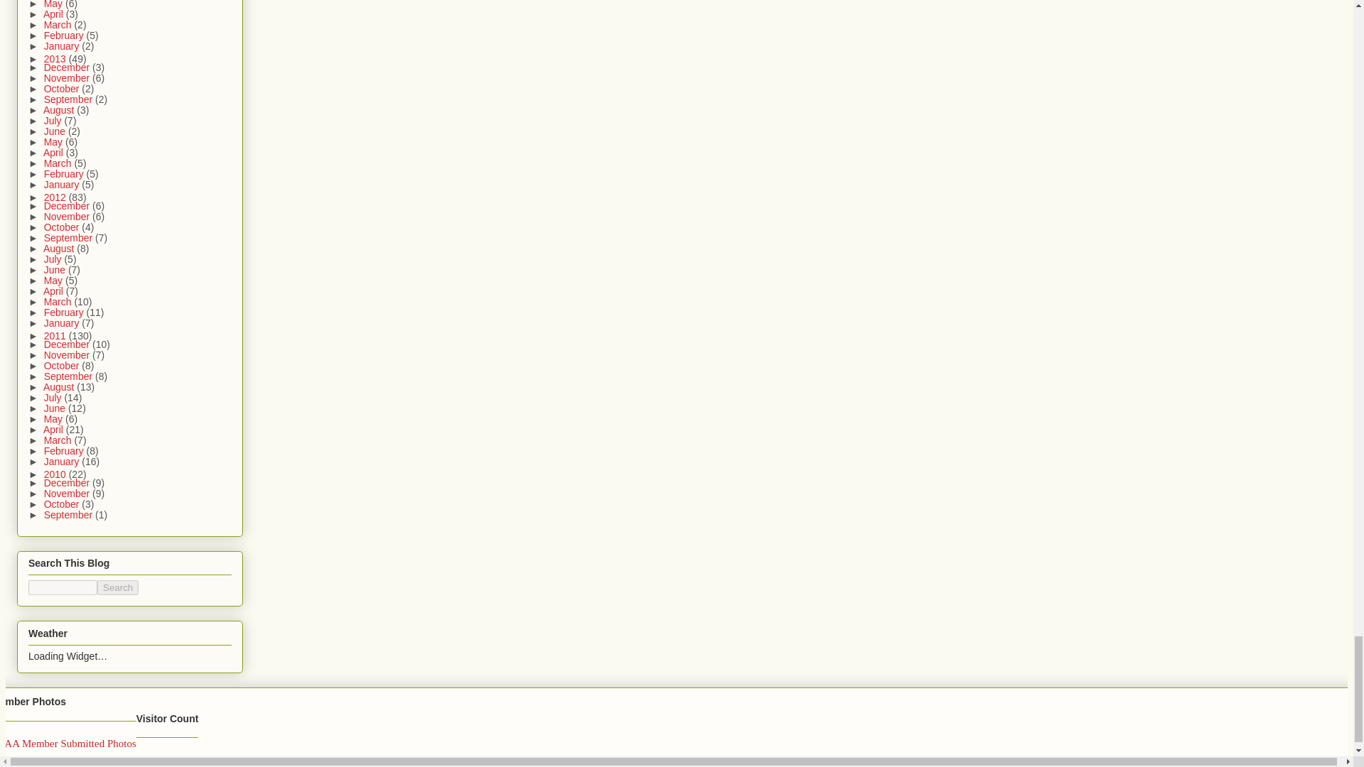  I want to click on Search, so click(118, 587).